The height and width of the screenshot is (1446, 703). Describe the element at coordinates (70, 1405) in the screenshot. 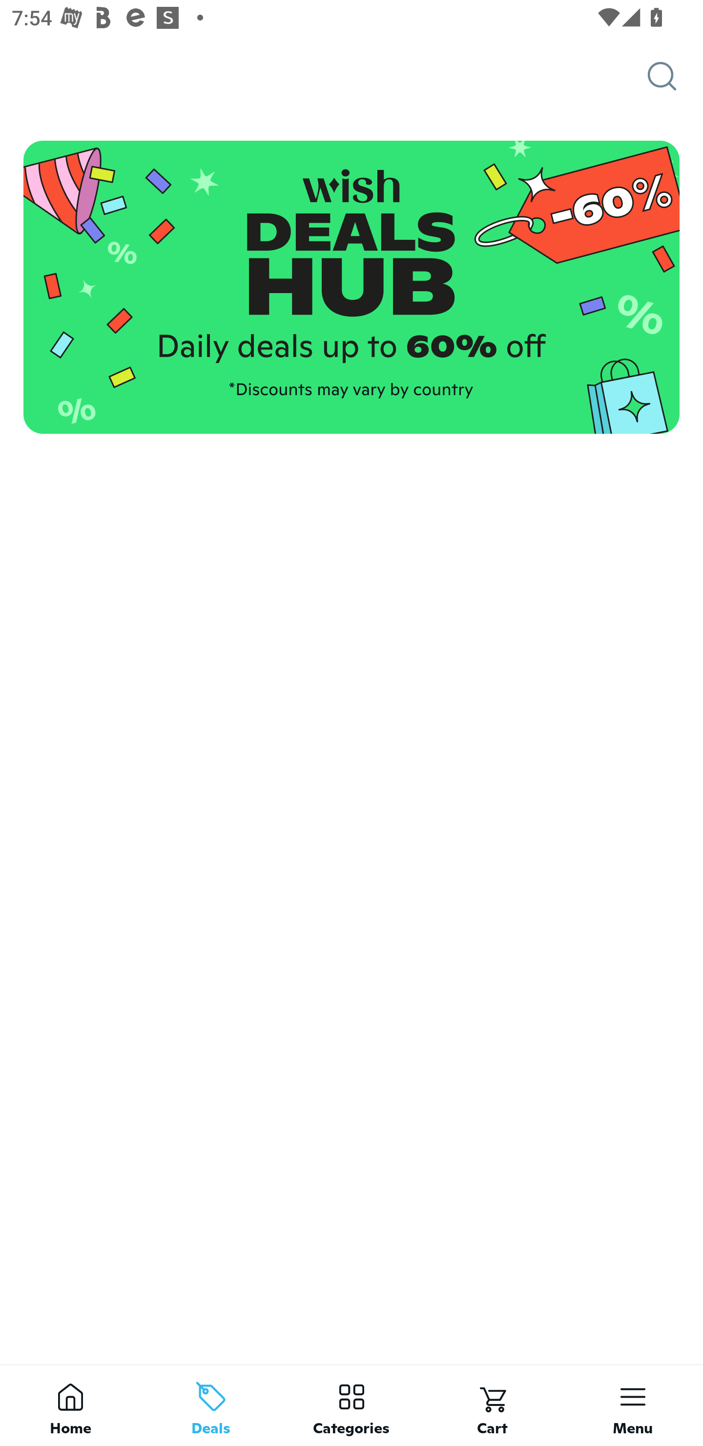

I see `Home` at that location.